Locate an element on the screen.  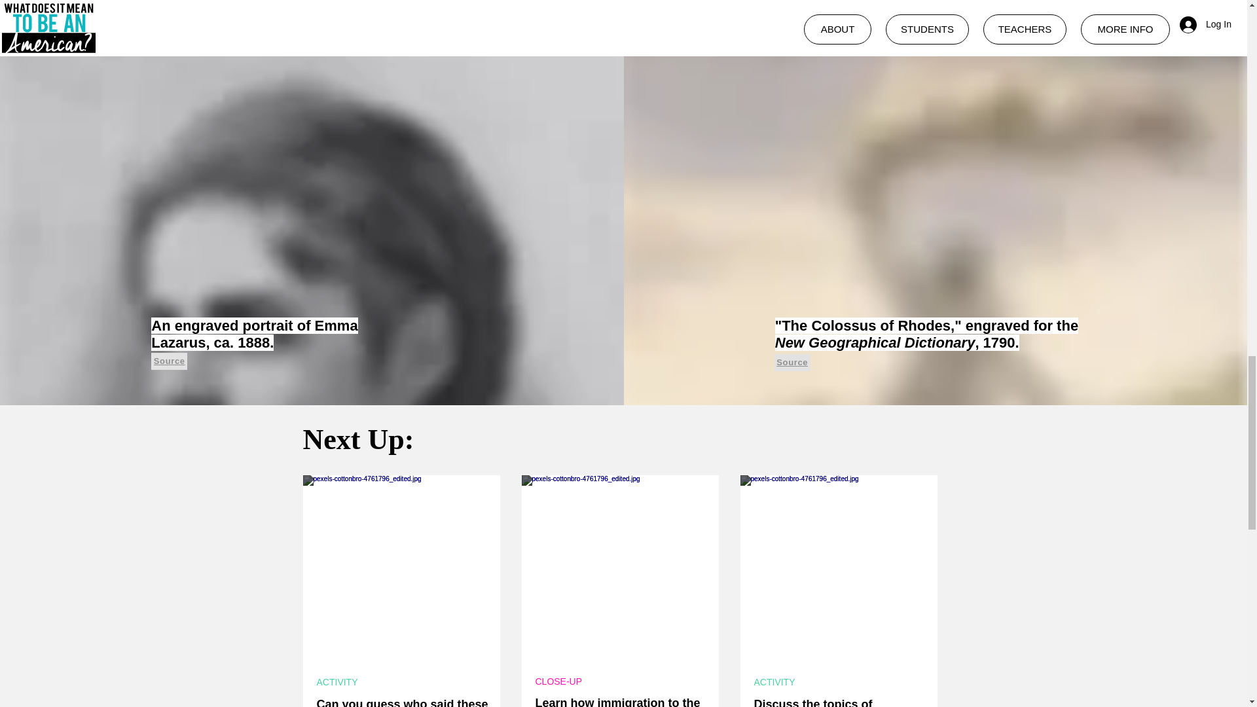
Button is located at coordinates (619, 568).